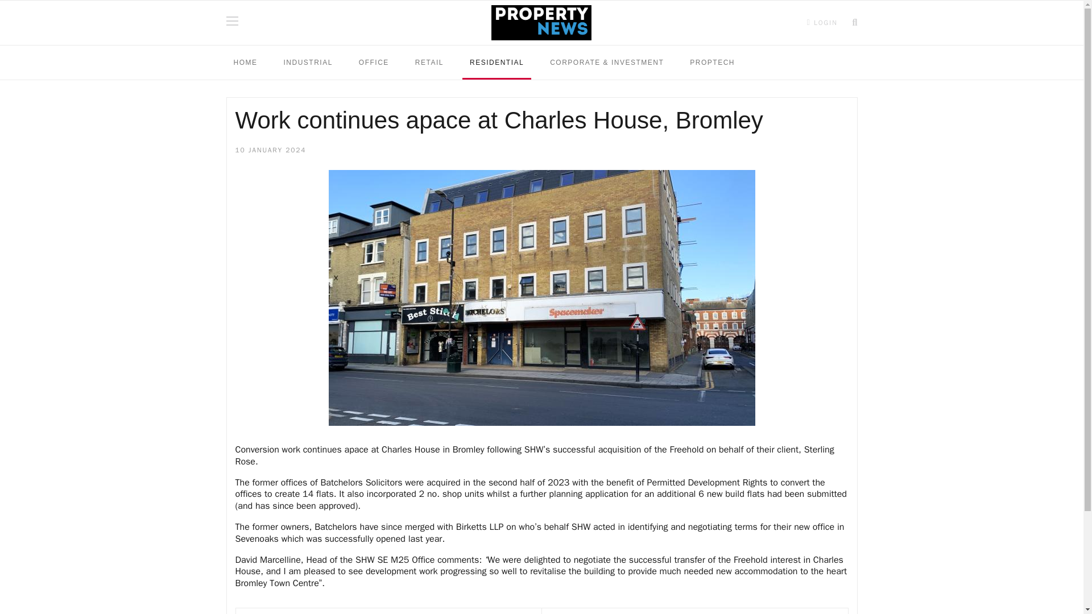  Describe the element at coordinates (695, 611) in the screenshot. I see `NEXT` at that location.